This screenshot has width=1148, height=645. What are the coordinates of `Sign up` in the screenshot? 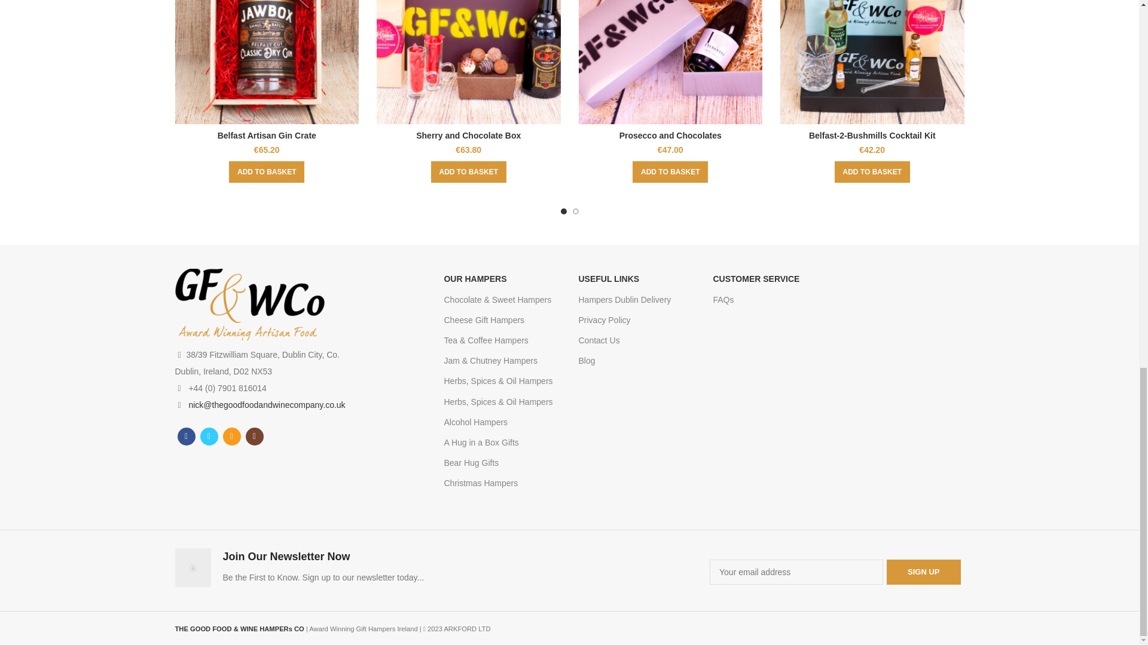 It's located at (923, 572).